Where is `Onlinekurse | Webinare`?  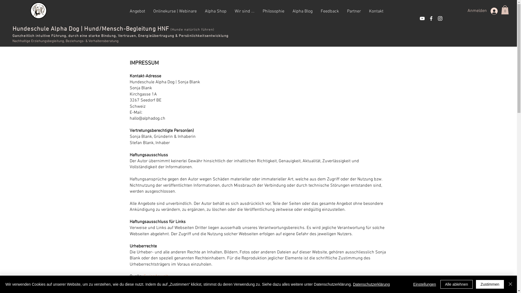
Onlinekurse | Webinare is located at coordinates (175, 11).